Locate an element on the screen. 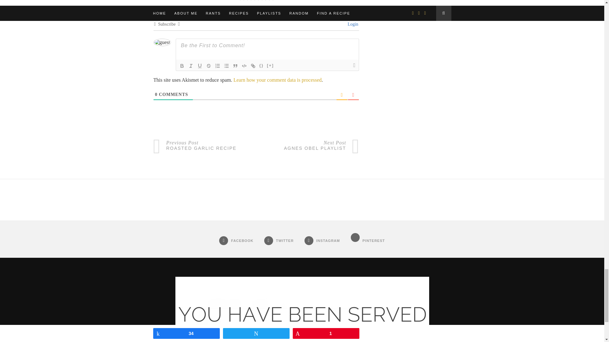 The height and width of the screenshot is (342, 609). Bold is located at coordinates (182, 66).